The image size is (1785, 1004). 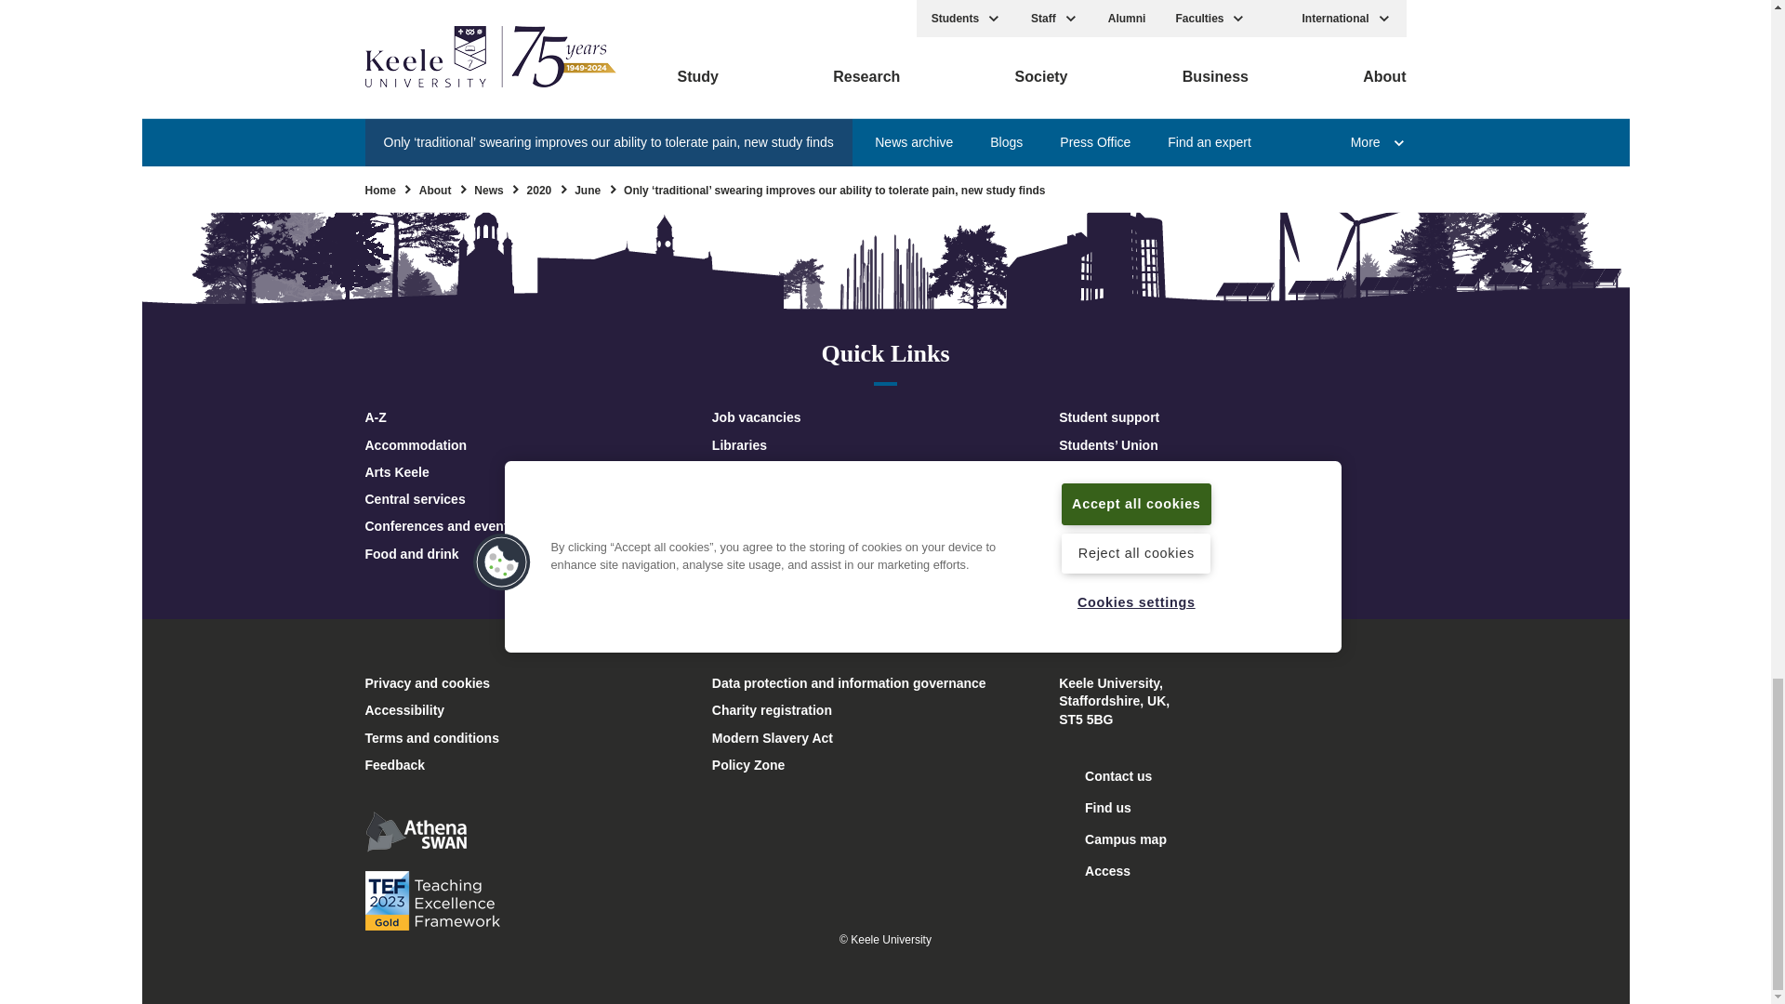 What do you see at coordinates (1047, 33) in the screenshot?
I see `Link to Weibo` at bounding box center [1047, 33].